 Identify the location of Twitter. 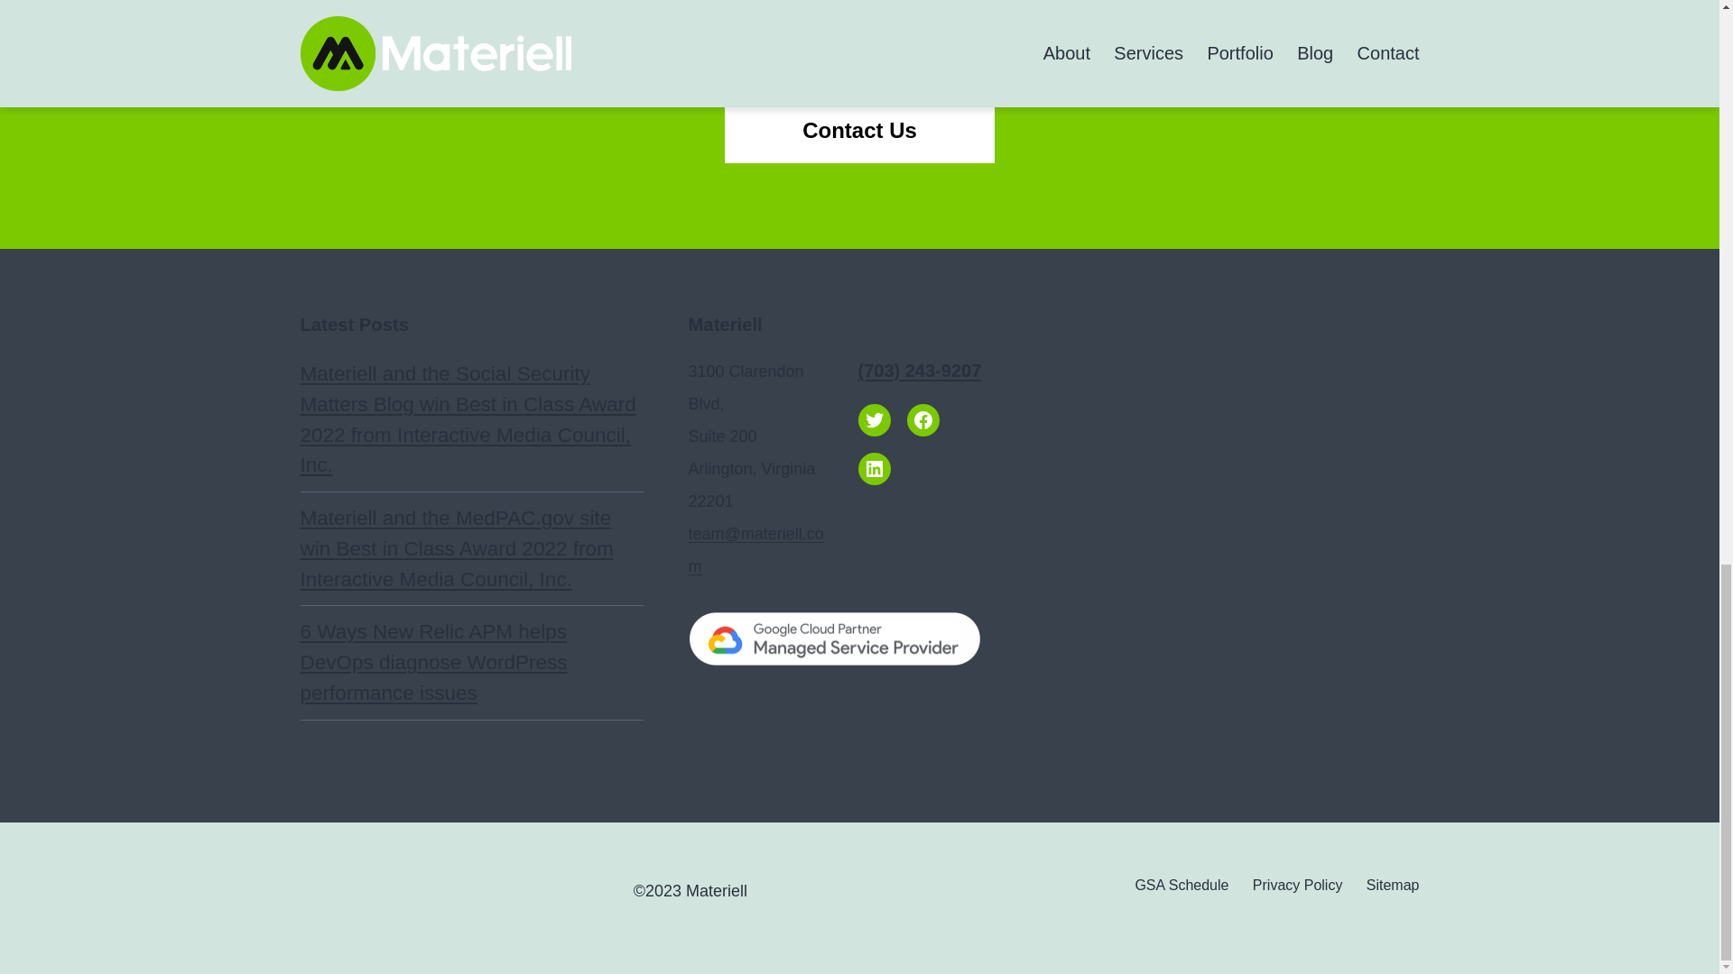
(874, 420).